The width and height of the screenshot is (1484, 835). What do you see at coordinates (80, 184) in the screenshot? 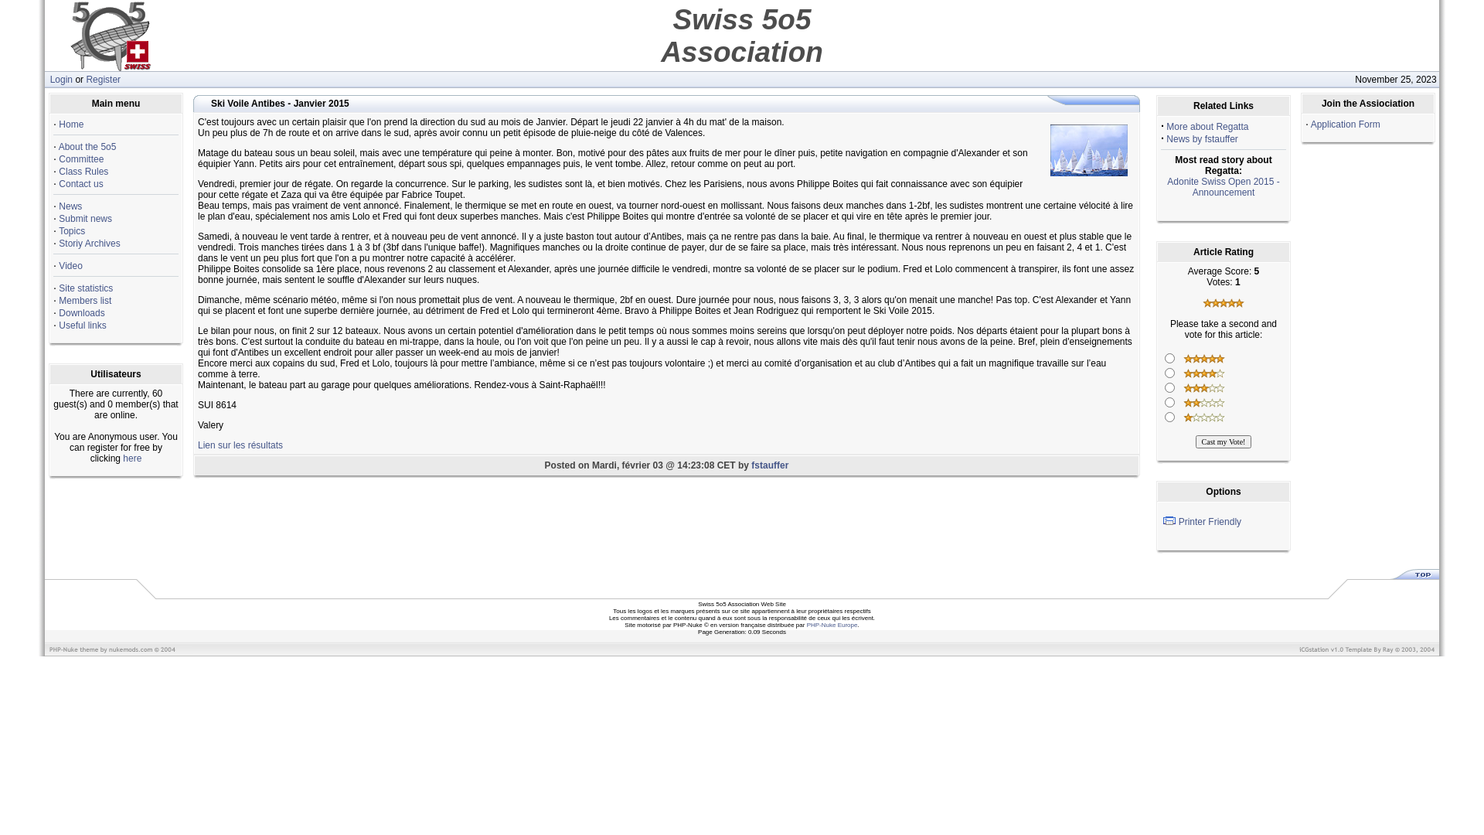
I see `Contact us` at bounding box center [80, 184].